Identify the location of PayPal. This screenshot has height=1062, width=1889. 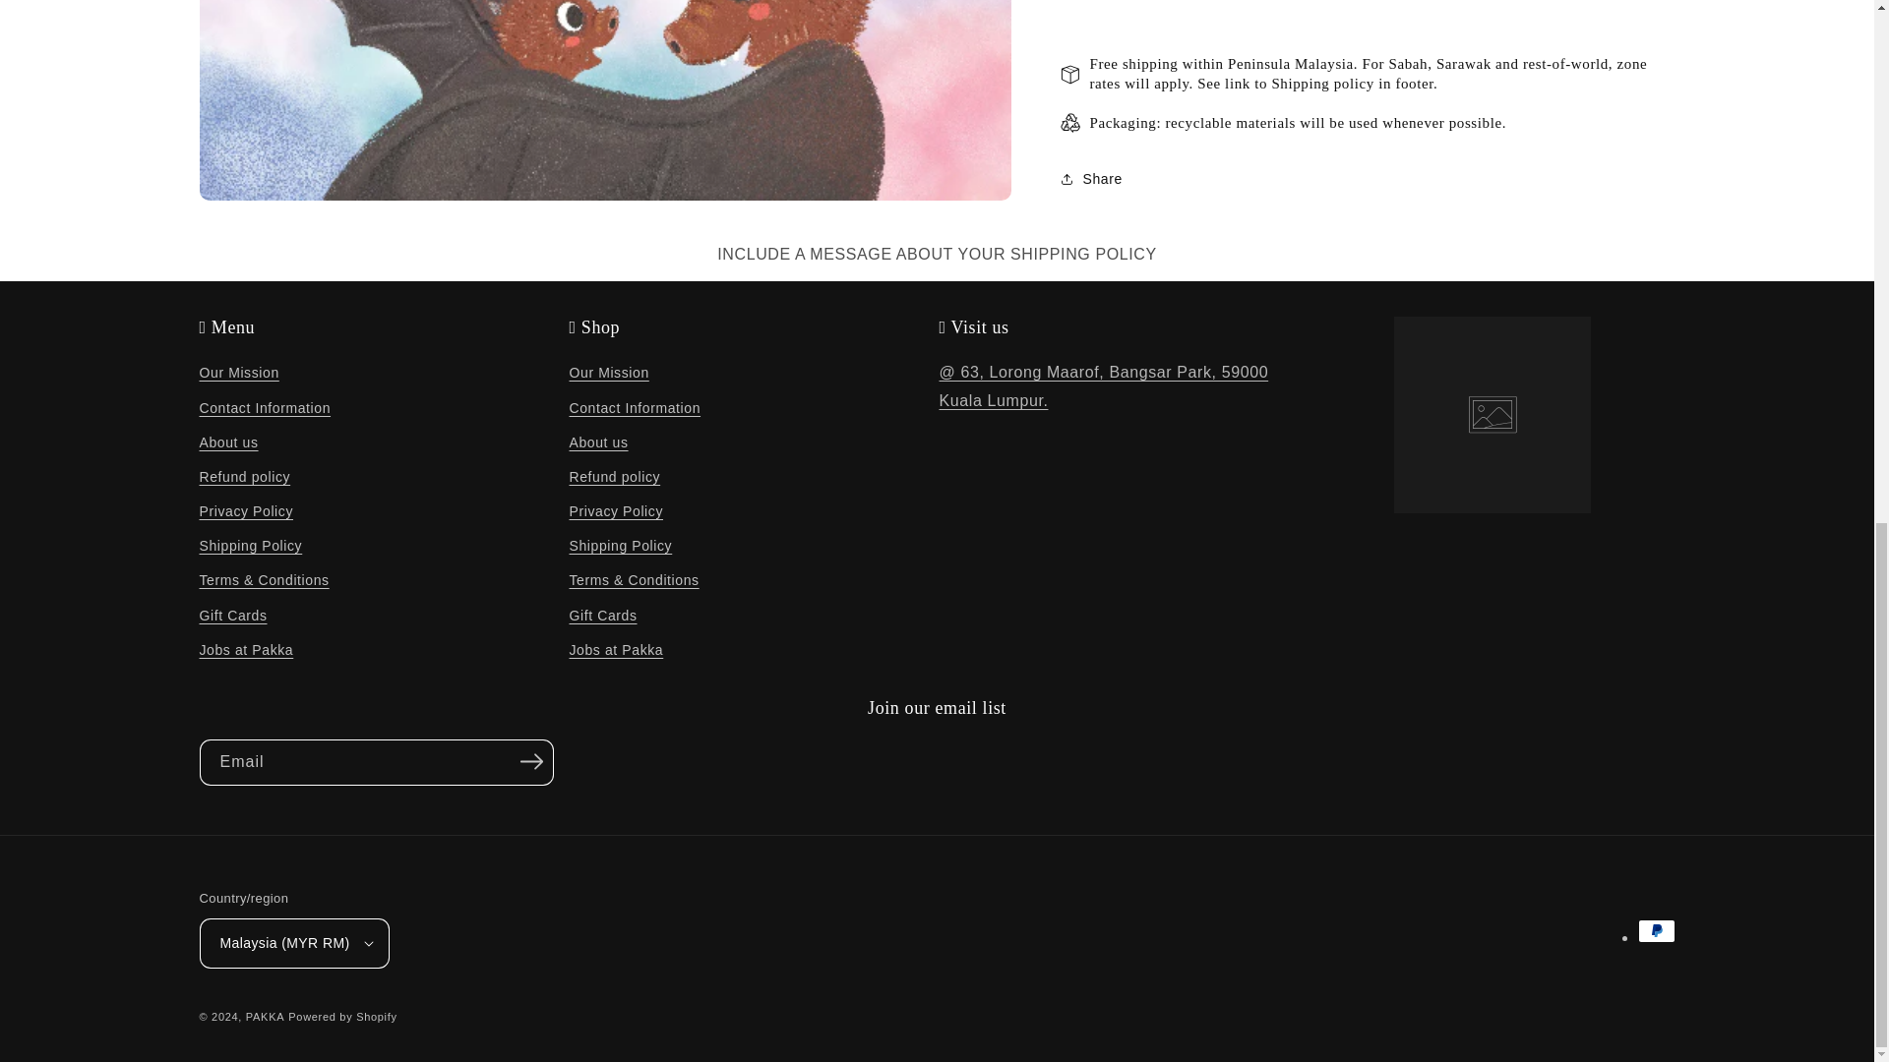
(1655, 931).